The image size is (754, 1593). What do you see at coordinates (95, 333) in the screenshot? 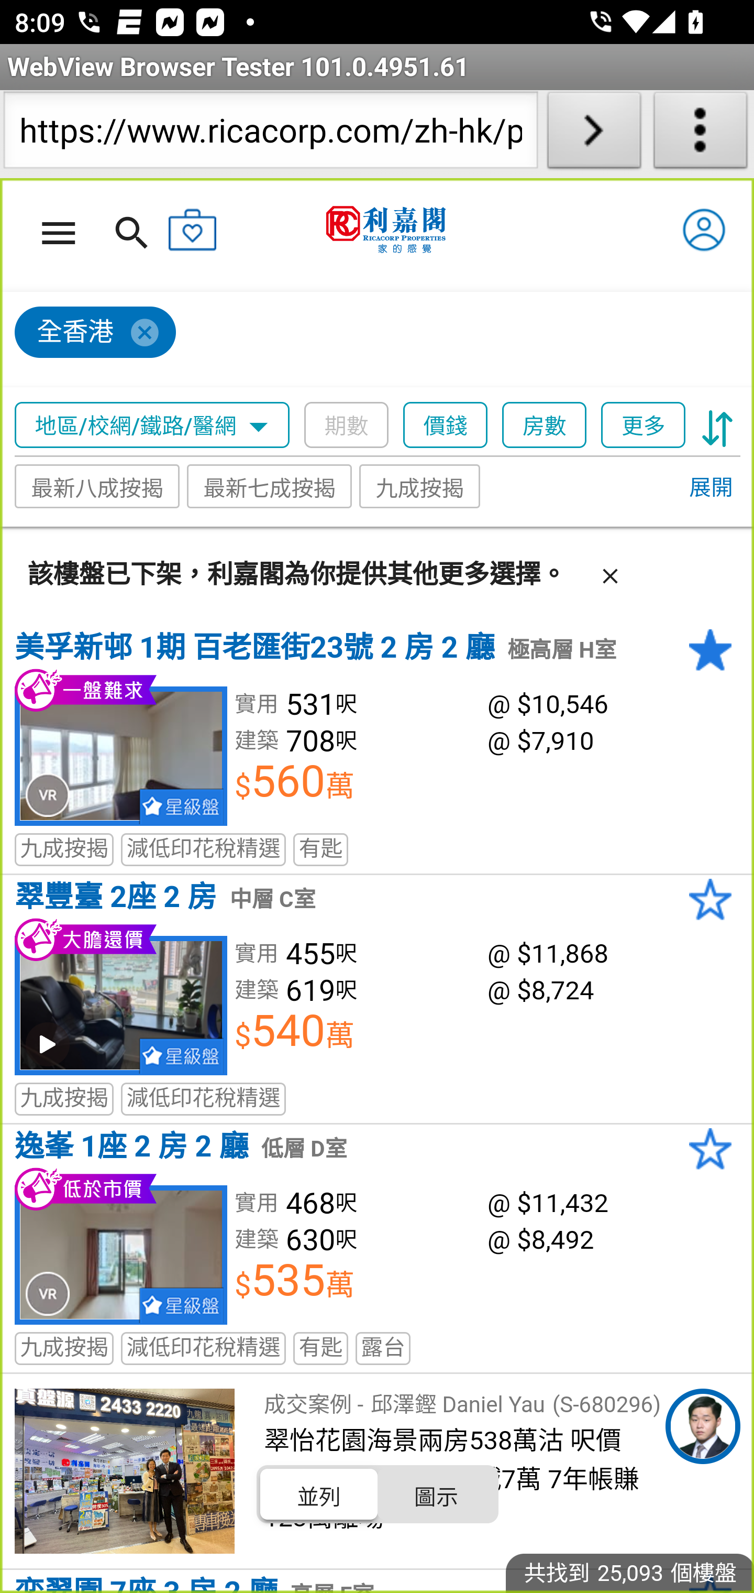
I see `全香港` at bounding box center [95, 333].